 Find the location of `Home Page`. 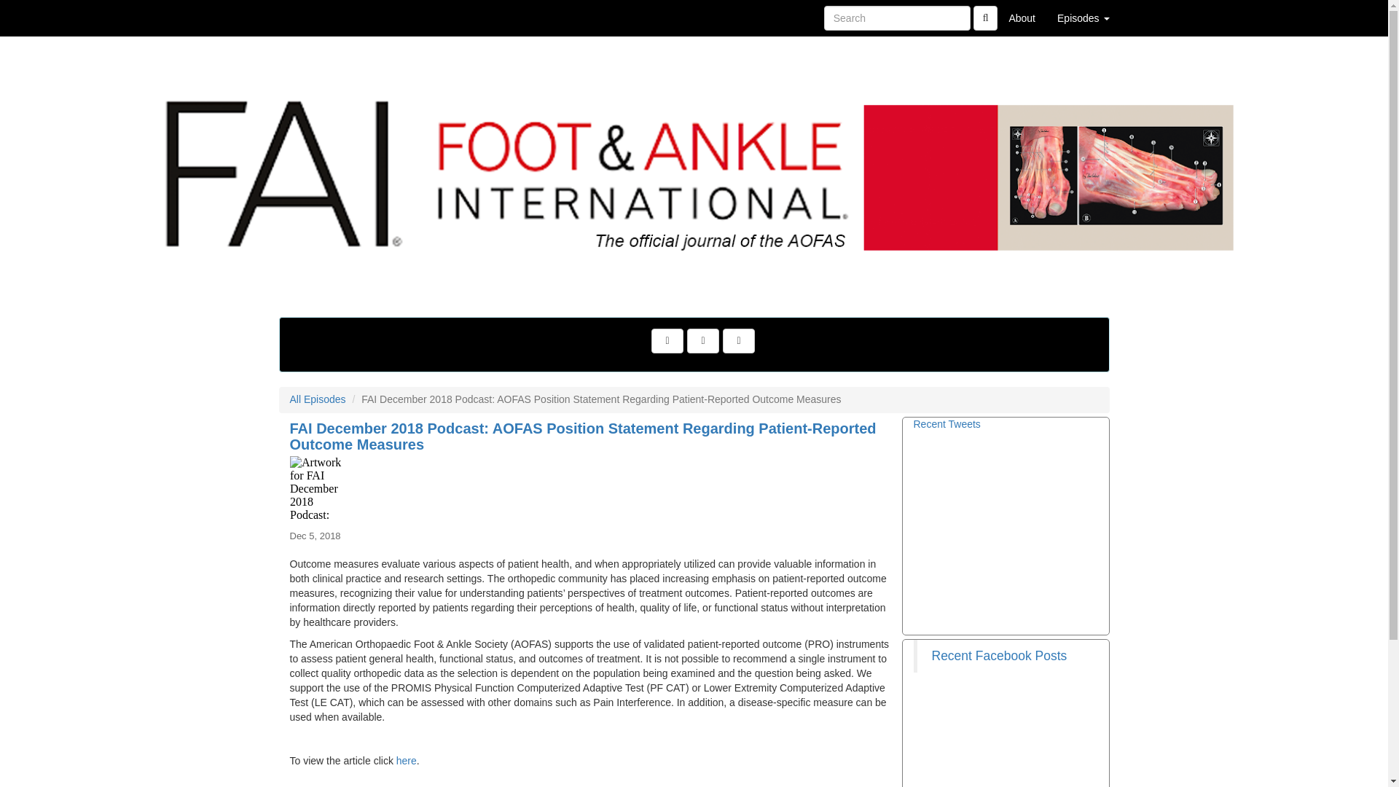

Home Page is located at coordinates (308, 17).